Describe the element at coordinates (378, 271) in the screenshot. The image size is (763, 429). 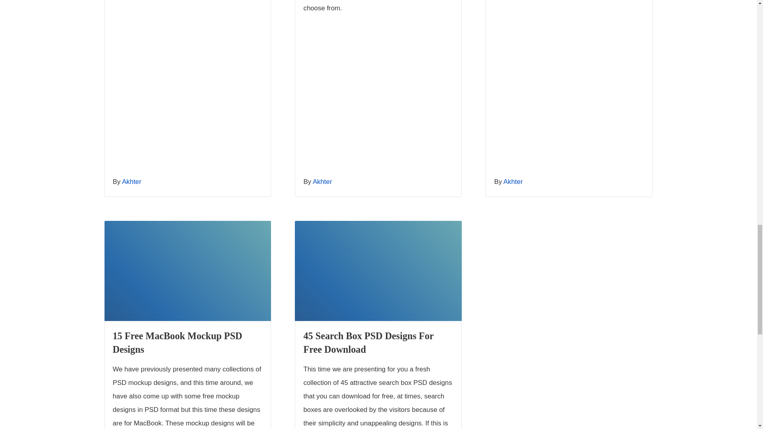
I see `45 Search Box PSD Designs For Free Download 111` at that location.